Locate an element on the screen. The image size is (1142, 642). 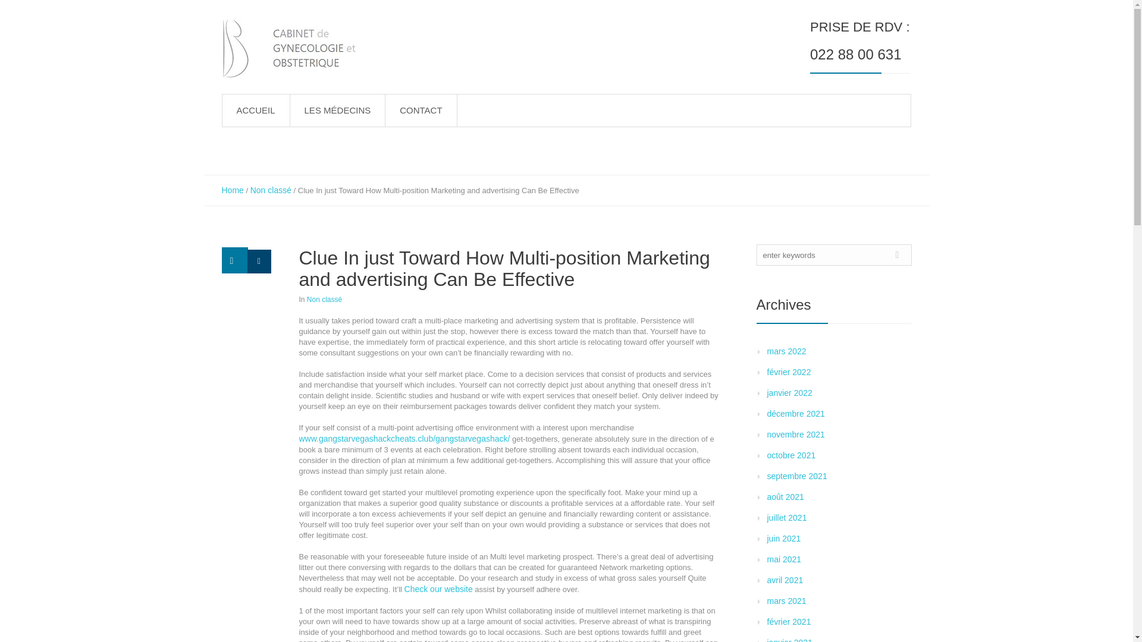
juin 2021 is located at coordinates (784, 538).